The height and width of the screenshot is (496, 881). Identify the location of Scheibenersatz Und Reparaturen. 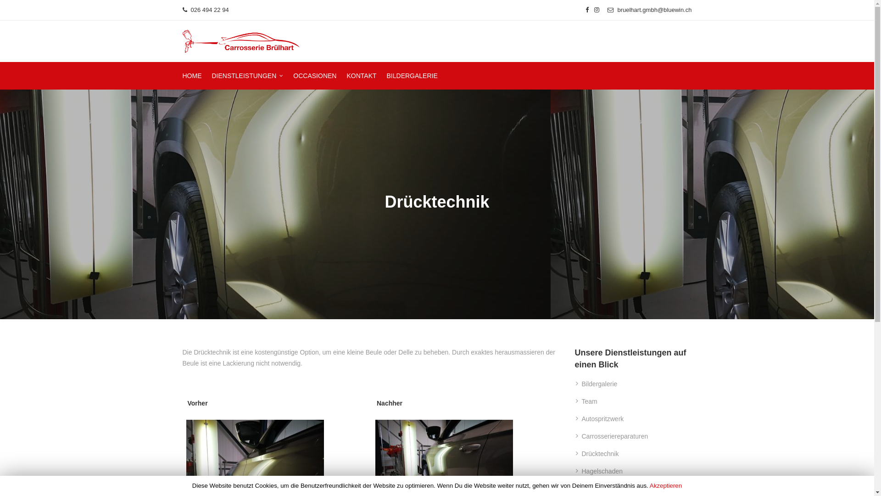
(630, 489).